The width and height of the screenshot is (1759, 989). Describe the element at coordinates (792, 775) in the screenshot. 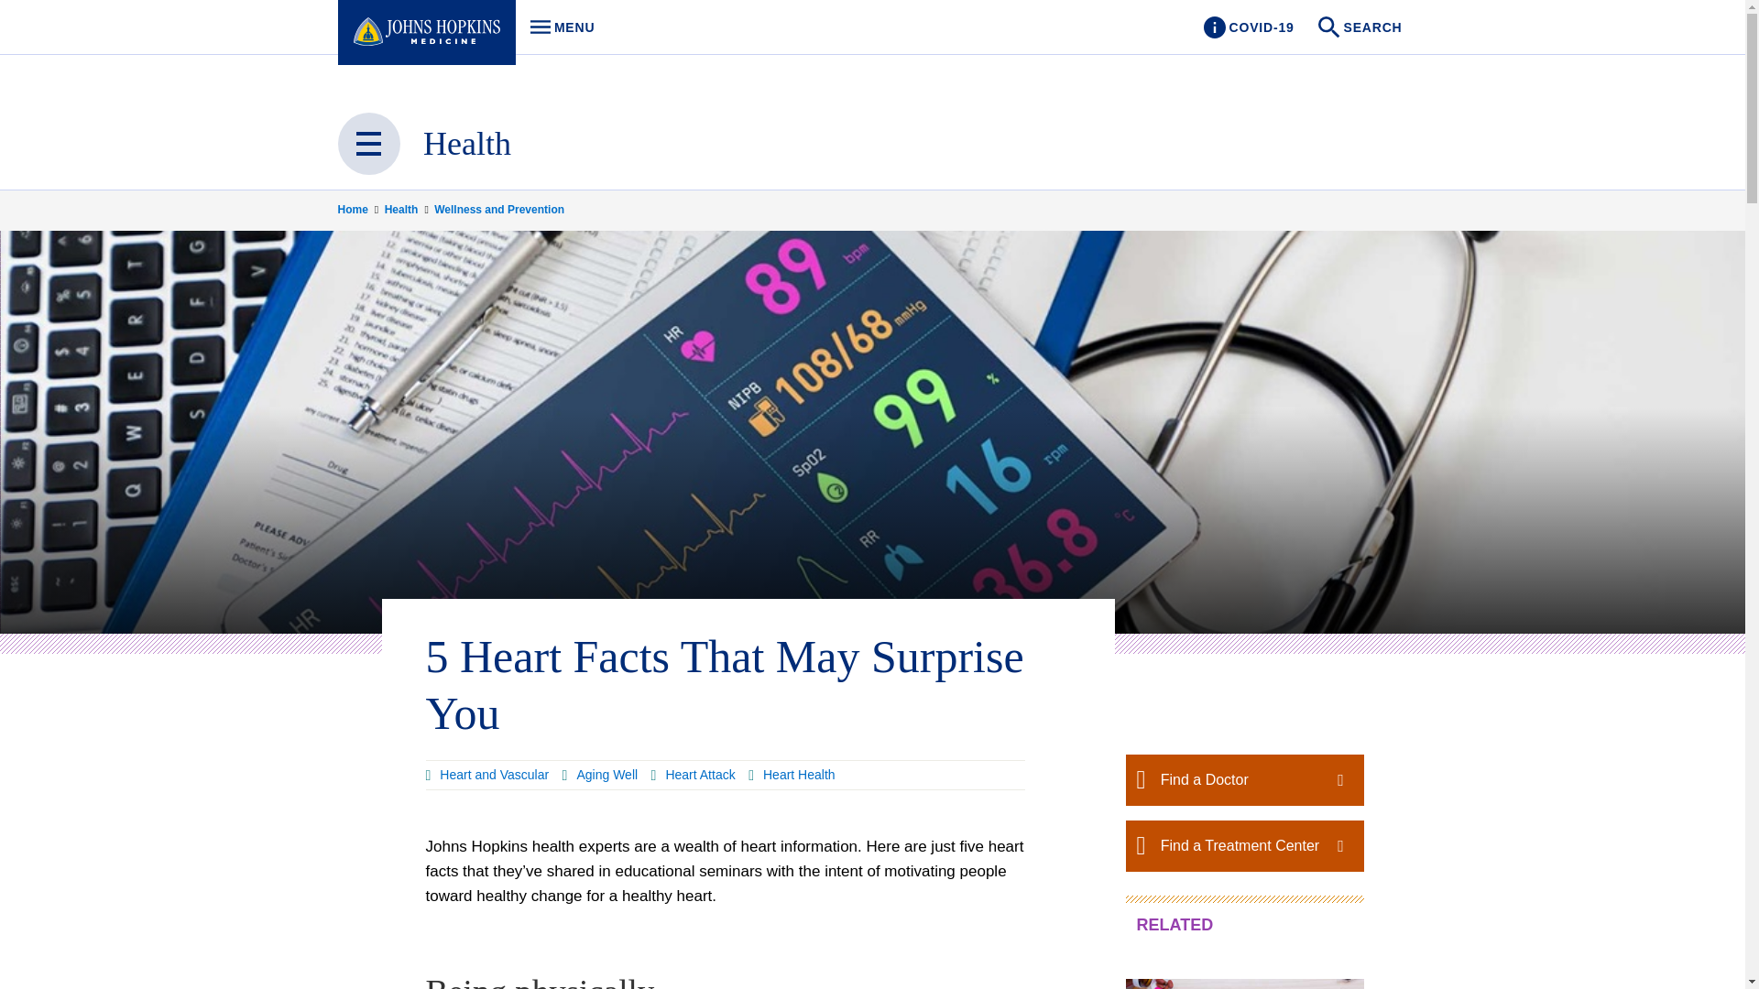

I see `Heart Health` at that location.